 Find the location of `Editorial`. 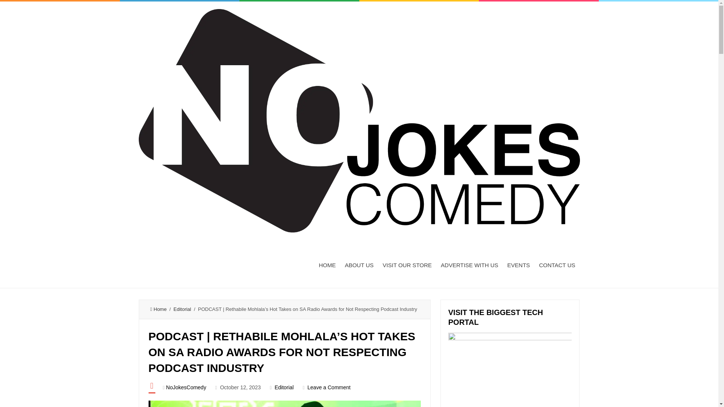

Editorial is located at coordinates (284, 387).